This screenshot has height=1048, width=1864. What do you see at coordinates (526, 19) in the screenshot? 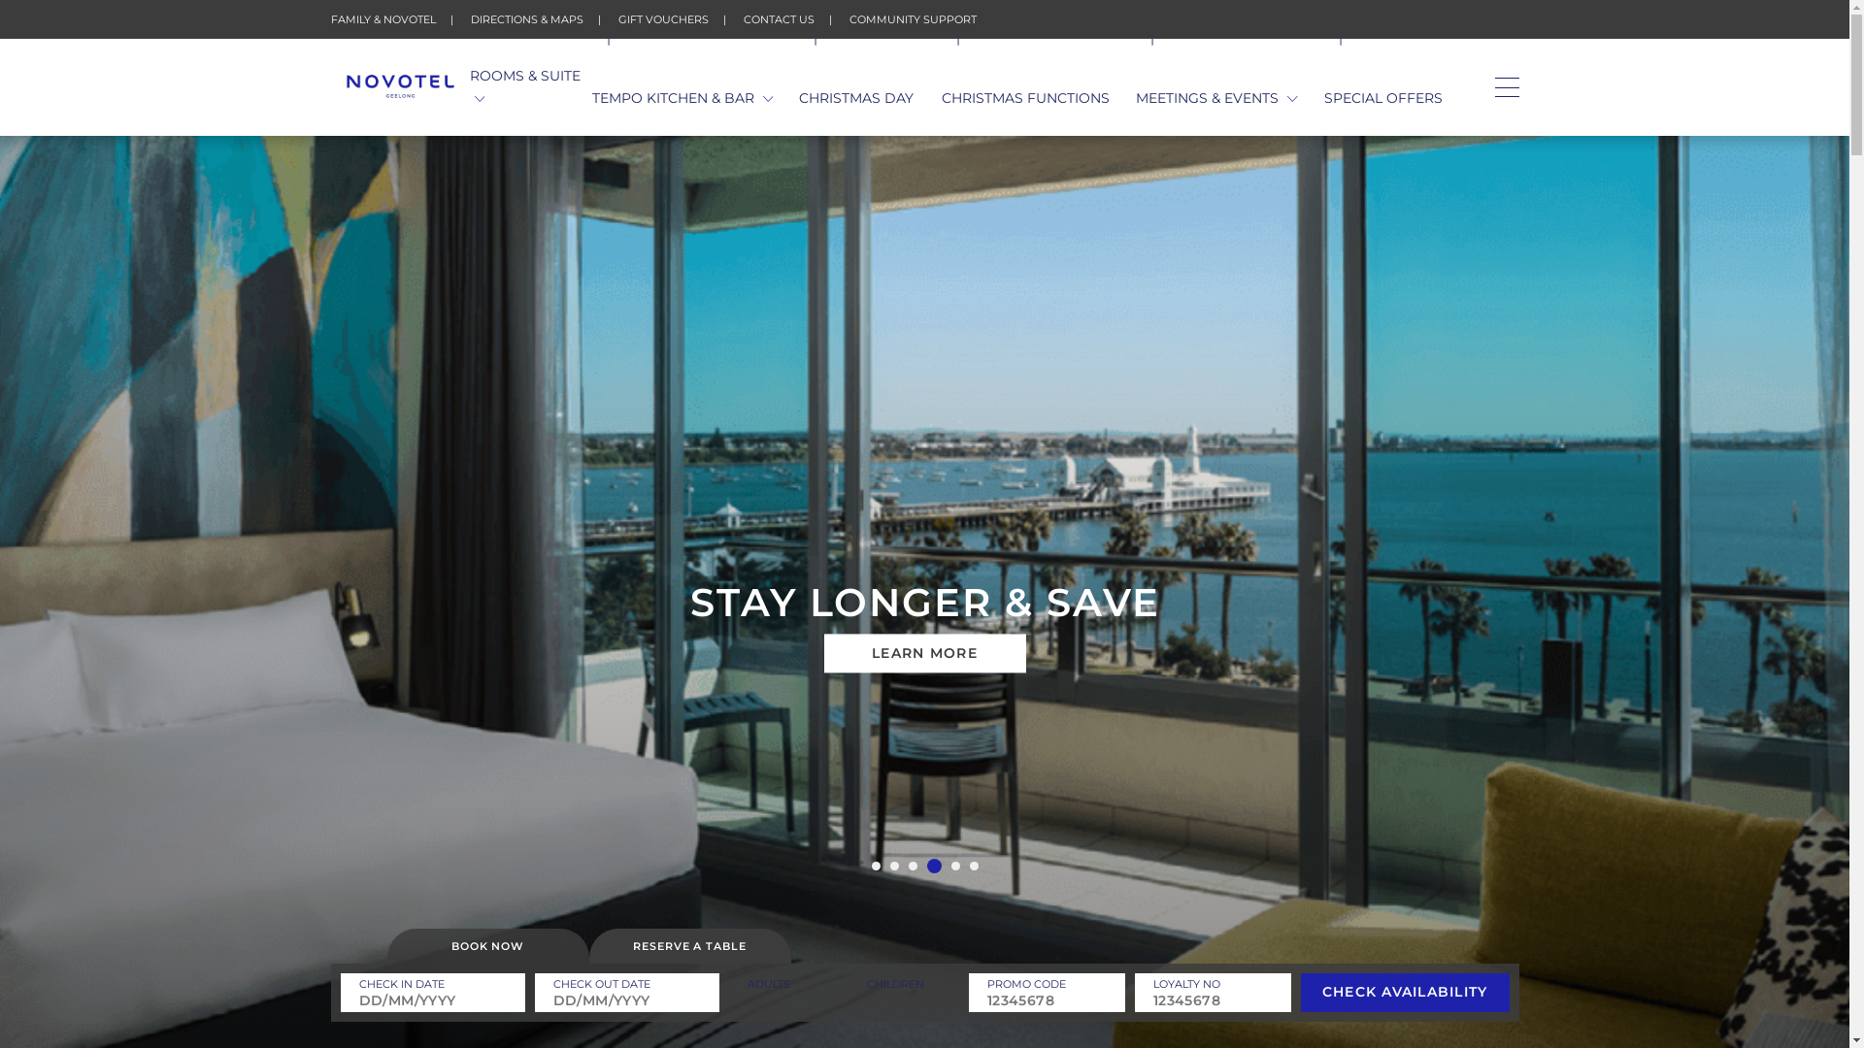
I see `DIRECTIONS & MAPS` at bounding box center [526, 19].